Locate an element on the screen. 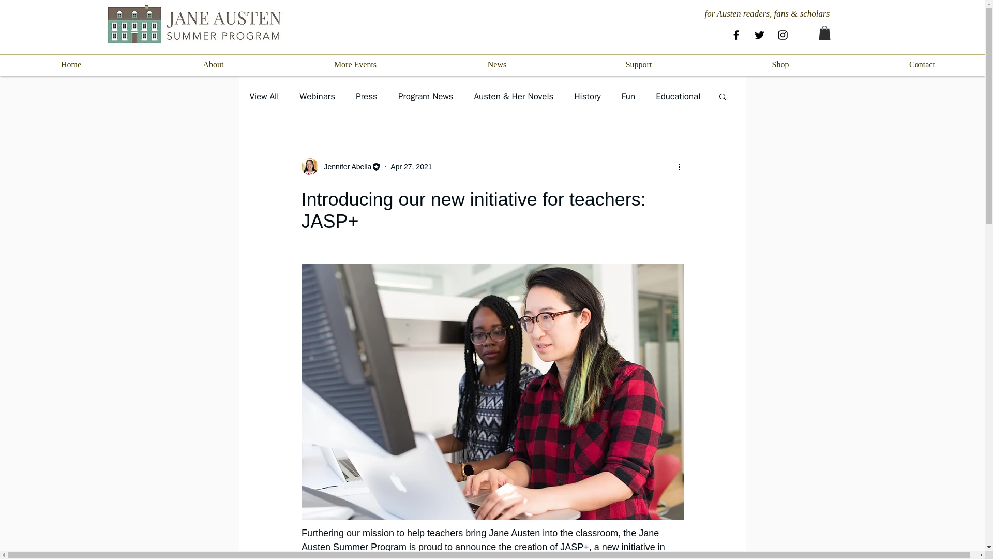 The image size is (993, 559). Jennifer Abella is located at coordinates (344, 167).